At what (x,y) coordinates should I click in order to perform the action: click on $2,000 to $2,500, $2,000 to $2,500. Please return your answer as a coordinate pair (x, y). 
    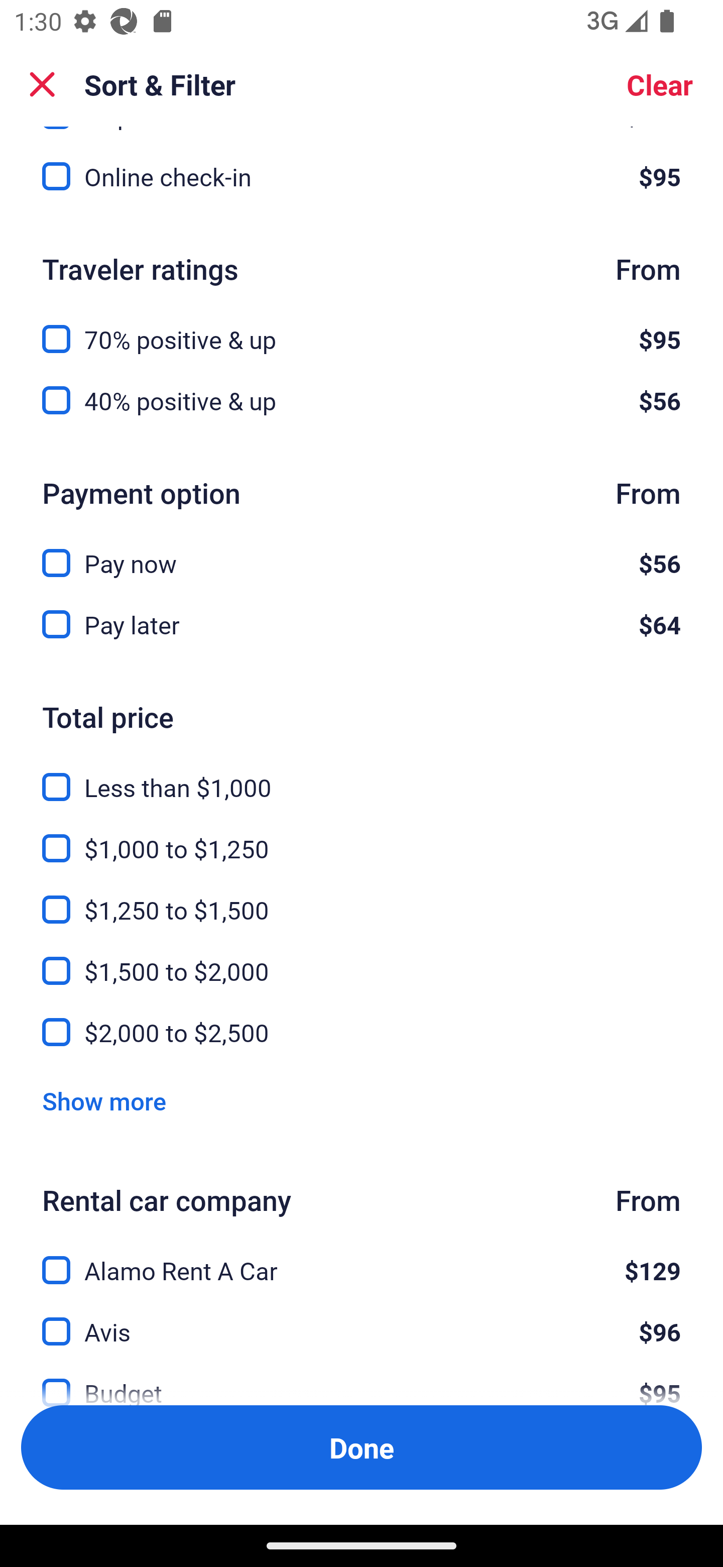
    Looking at the image, I should click on (361, 1033).